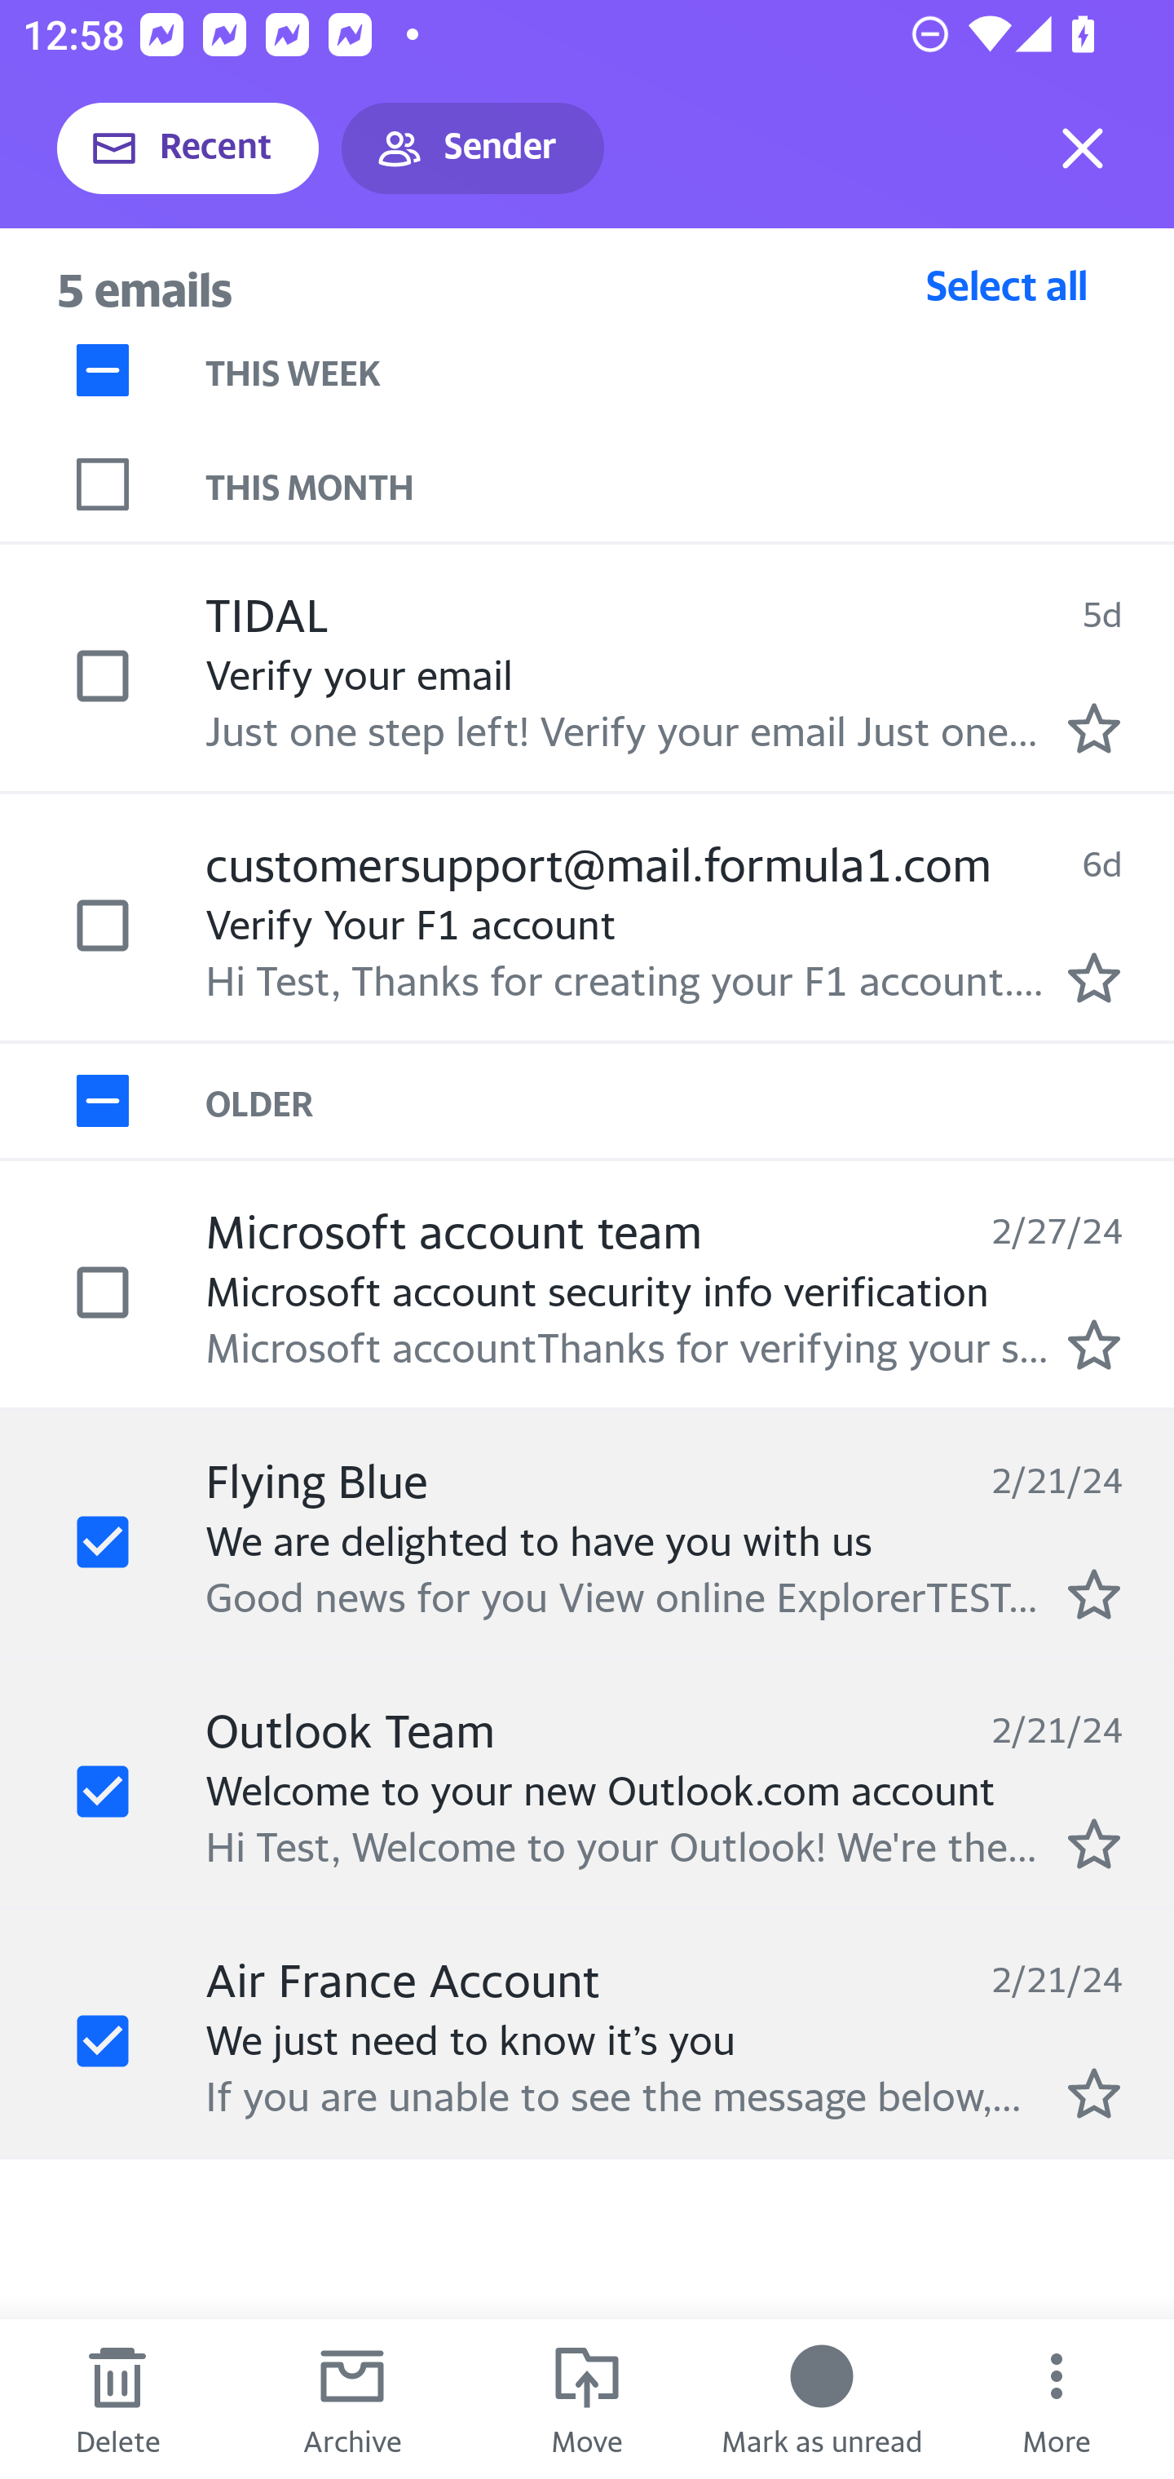 This screenshot has height=2479, width=1174. I want to click on Mark as starred., so click(1094, 1595).